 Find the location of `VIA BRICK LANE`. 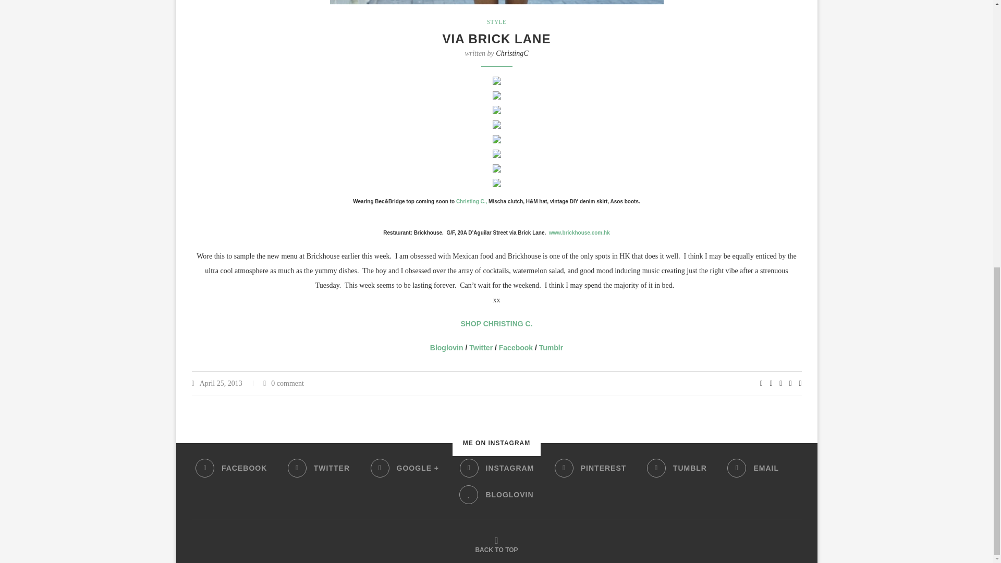

VIA BRICK LANE is located at coordinates (496, 39).